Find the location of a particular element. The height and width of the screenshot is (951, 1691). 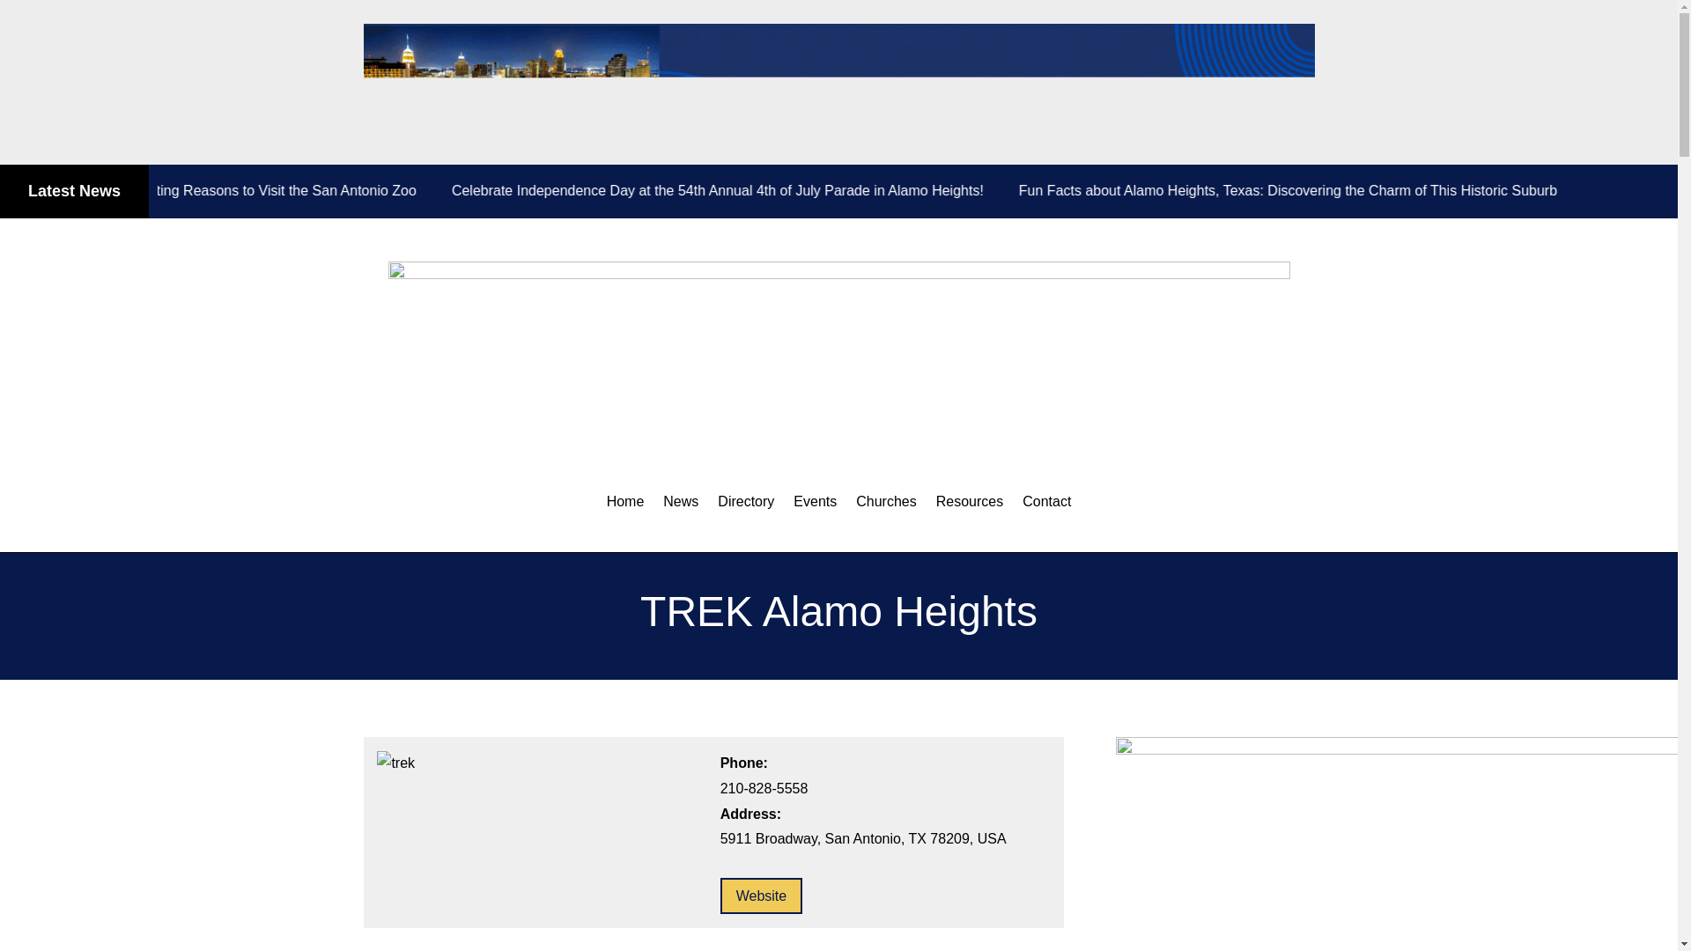

3 is located at coordinates (838, 83).